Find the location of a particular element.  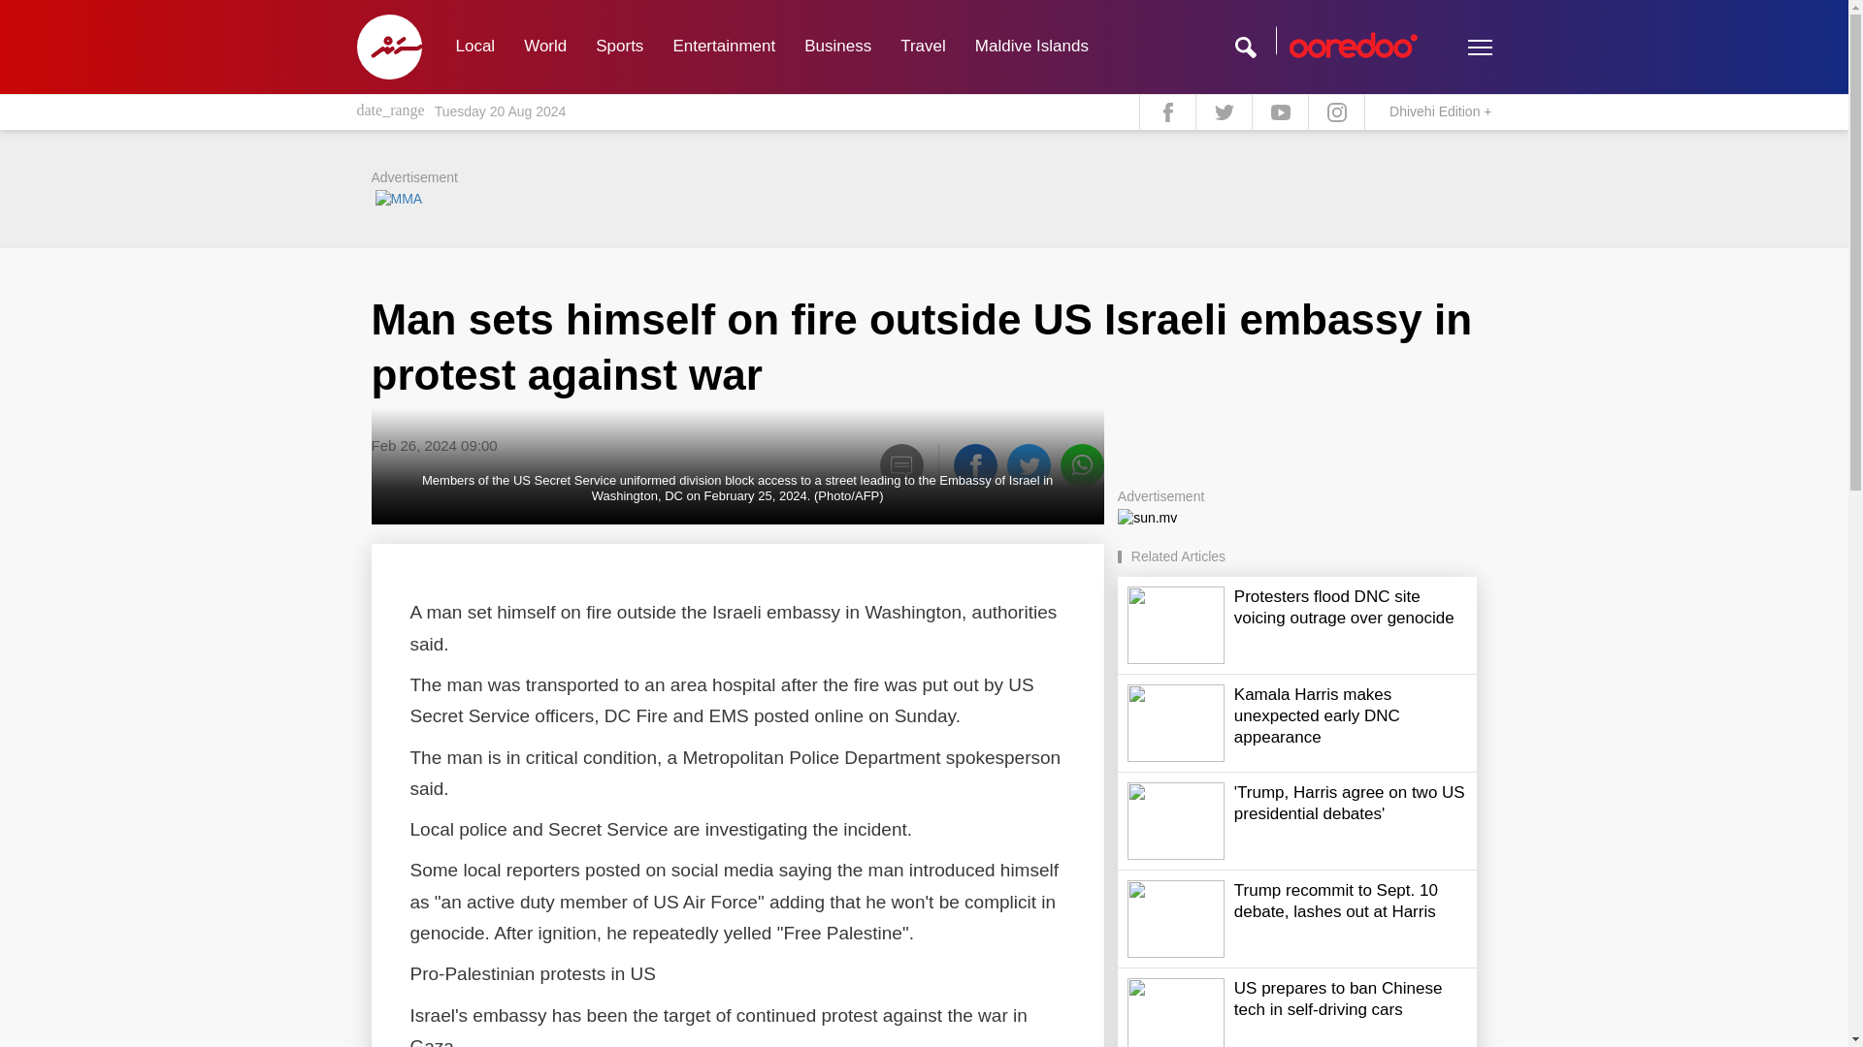

Local is located at coordinates (474, 47).